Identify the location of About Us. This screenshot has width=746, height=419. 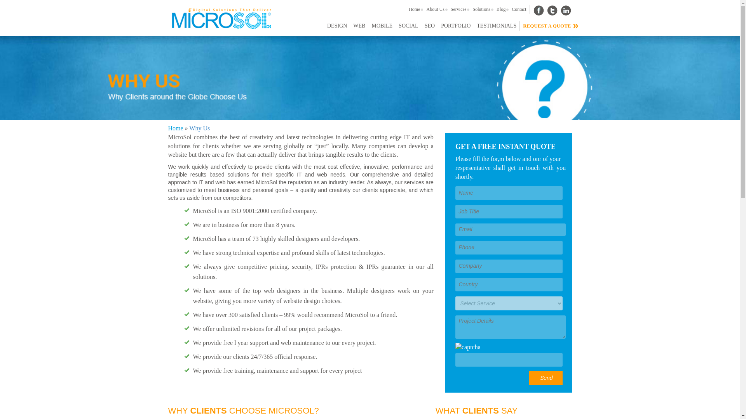
(435, 9).